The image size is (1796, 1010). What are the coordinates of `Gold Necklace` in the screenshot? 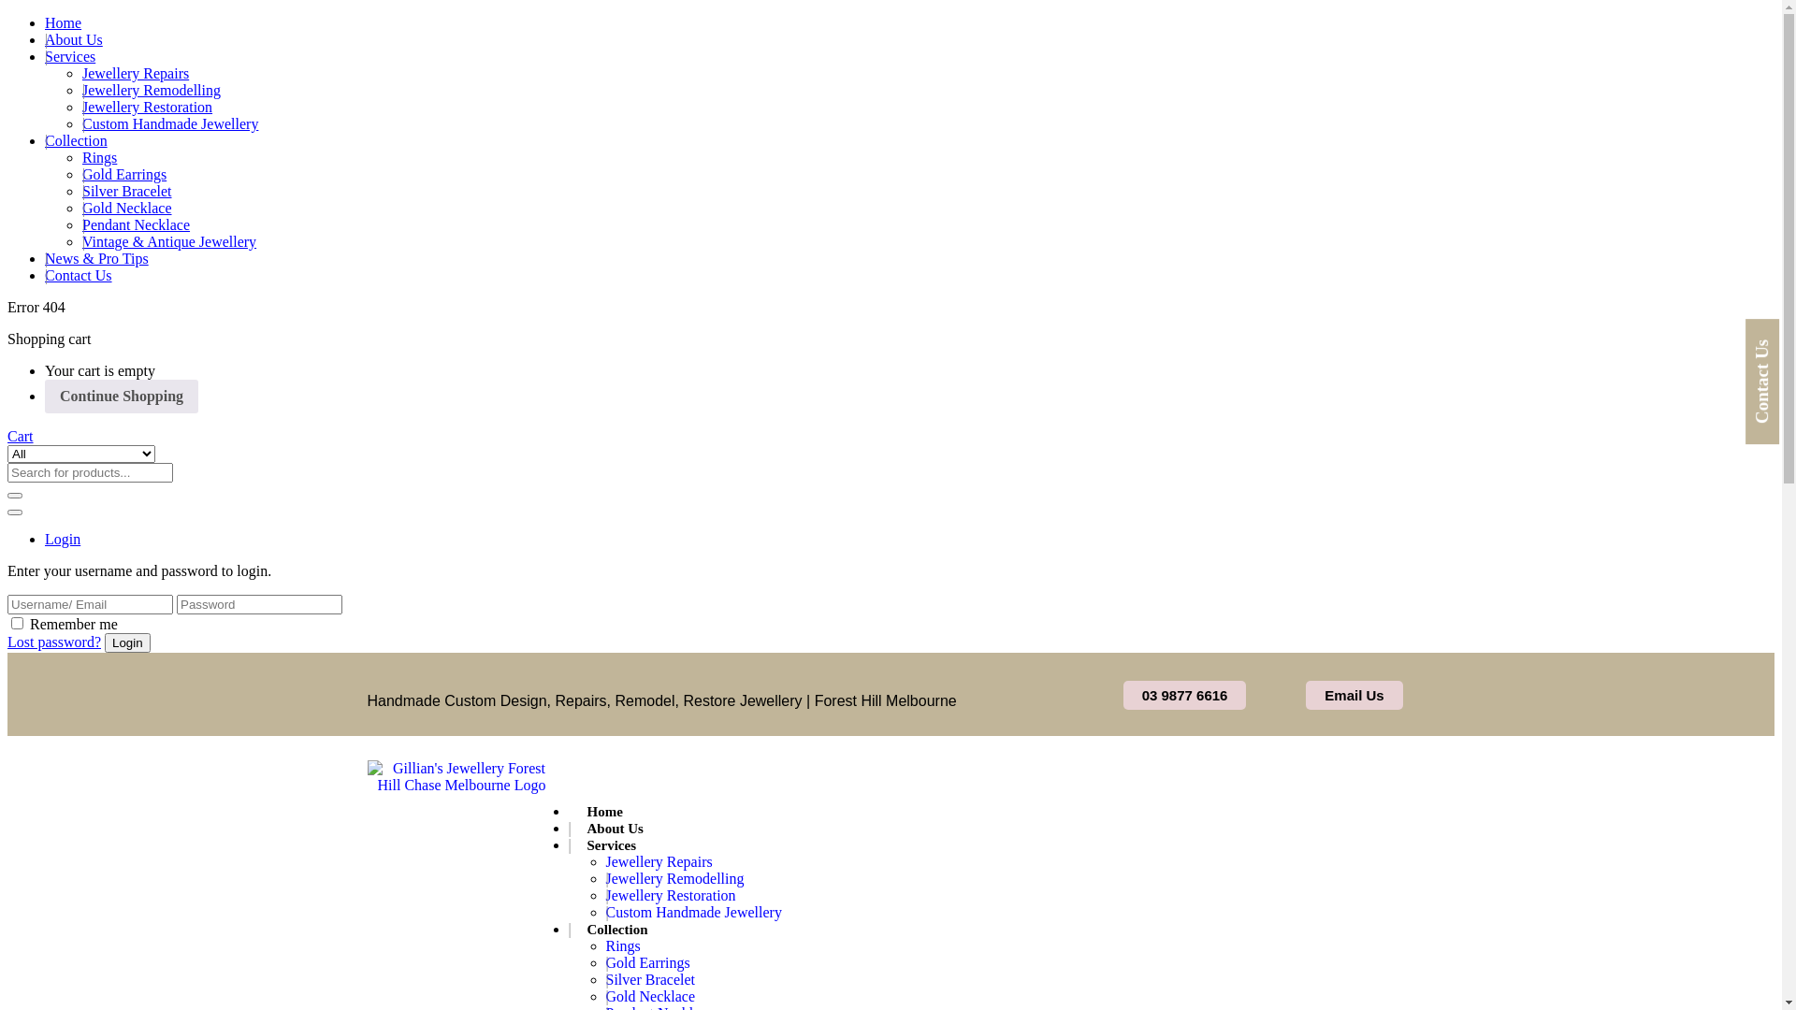 It's located at (127, 208).